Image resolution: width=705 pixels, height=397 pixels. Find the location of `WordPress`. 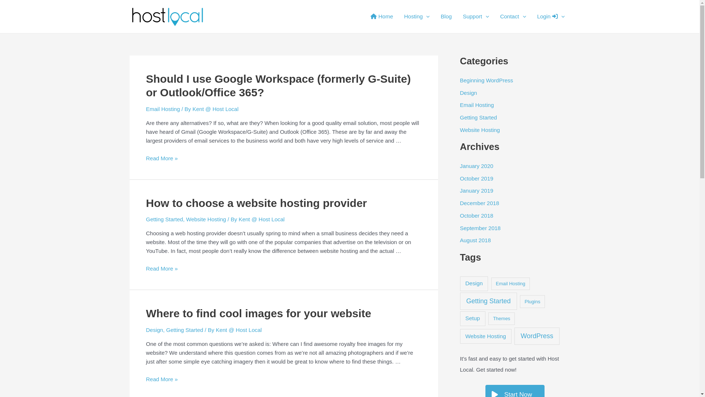

WordPress is located at coordinates (537, 336).